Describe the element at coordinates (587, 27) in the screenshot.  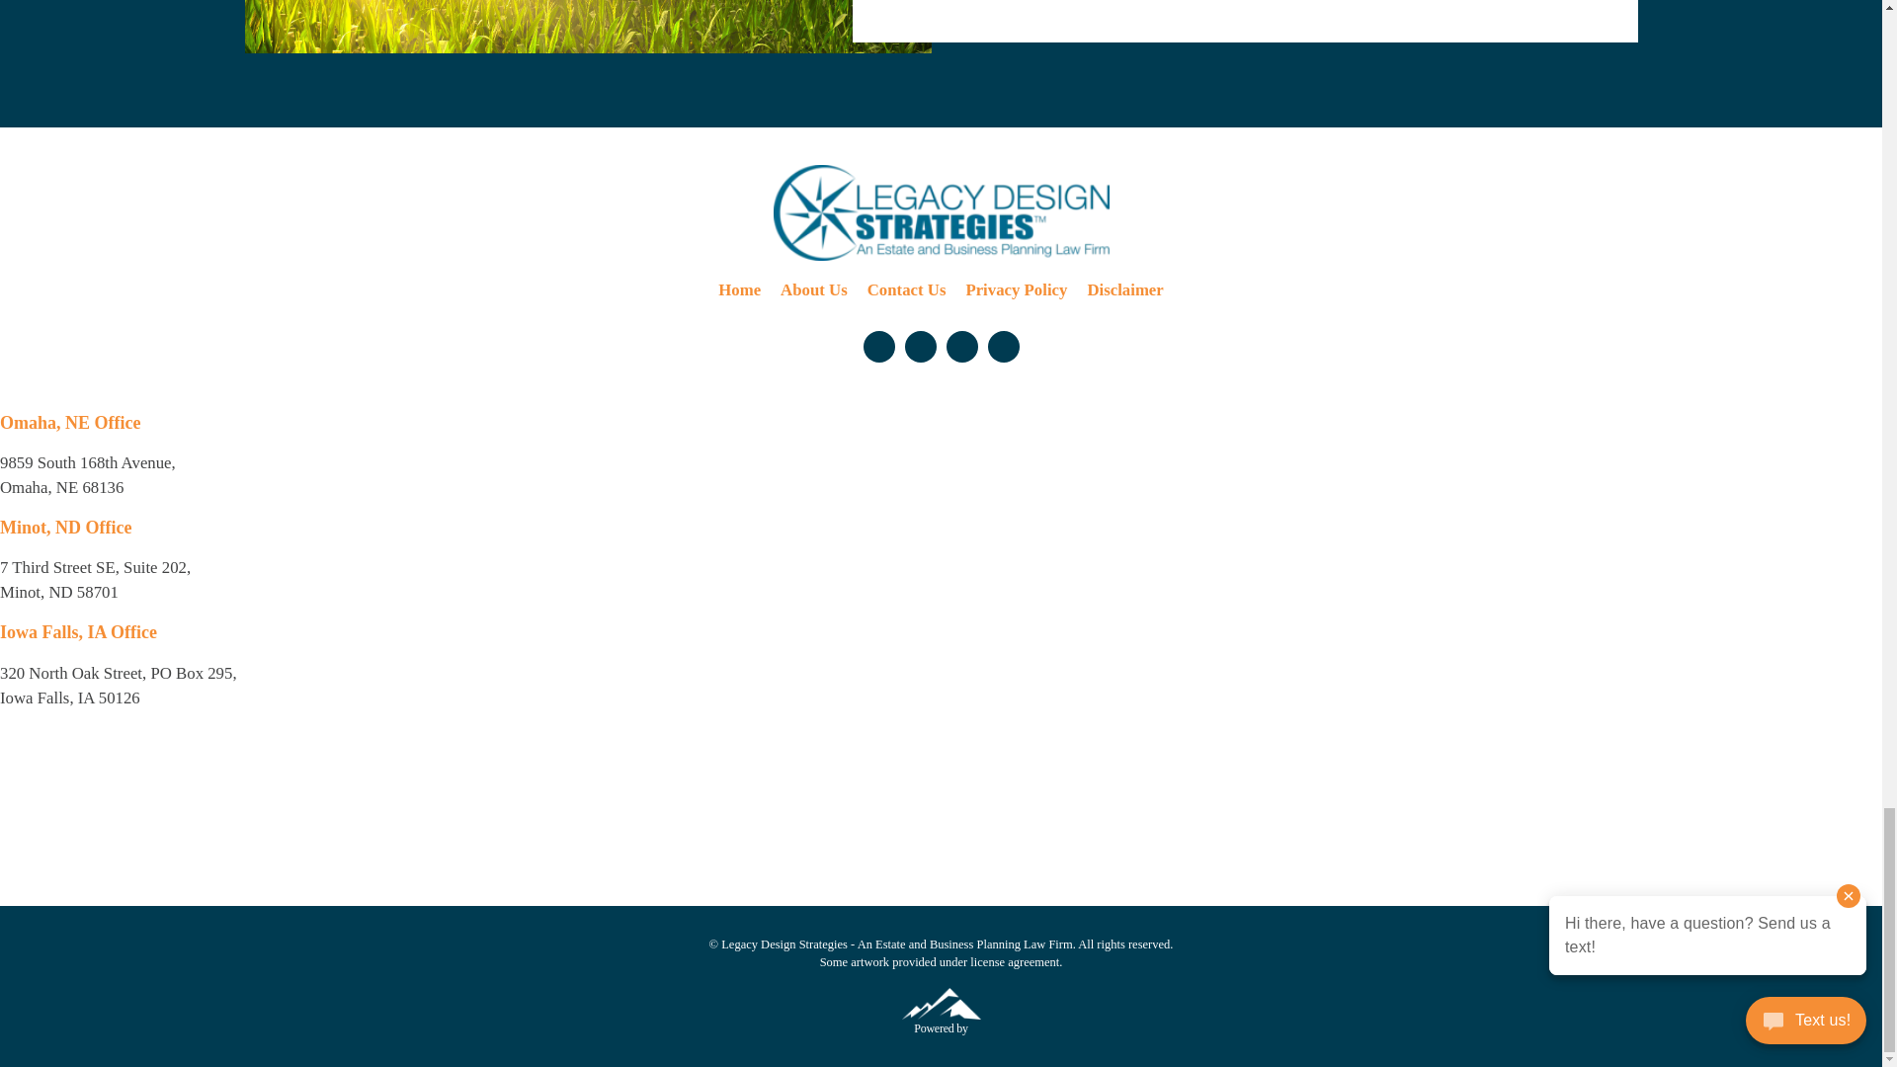
I see `Areas We Serve` at that location.